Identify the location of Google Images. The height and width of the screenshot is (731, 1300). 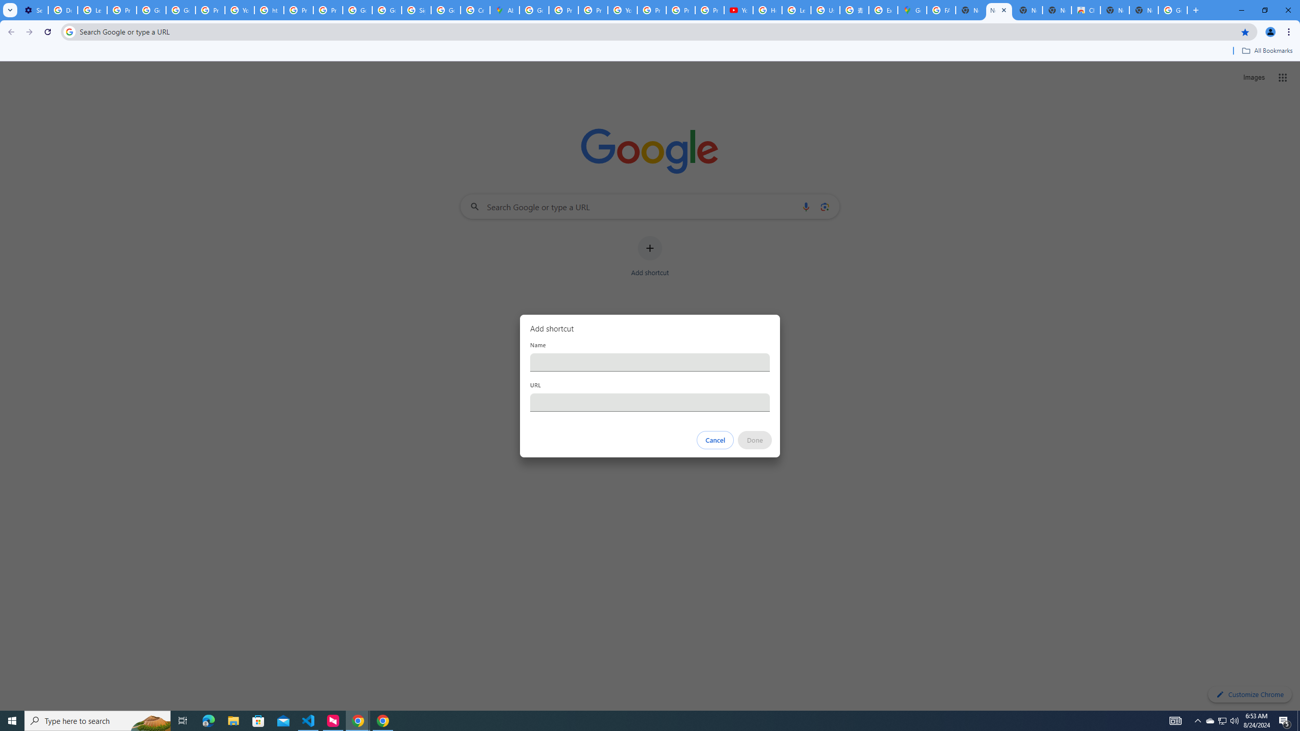
(1173, 10).